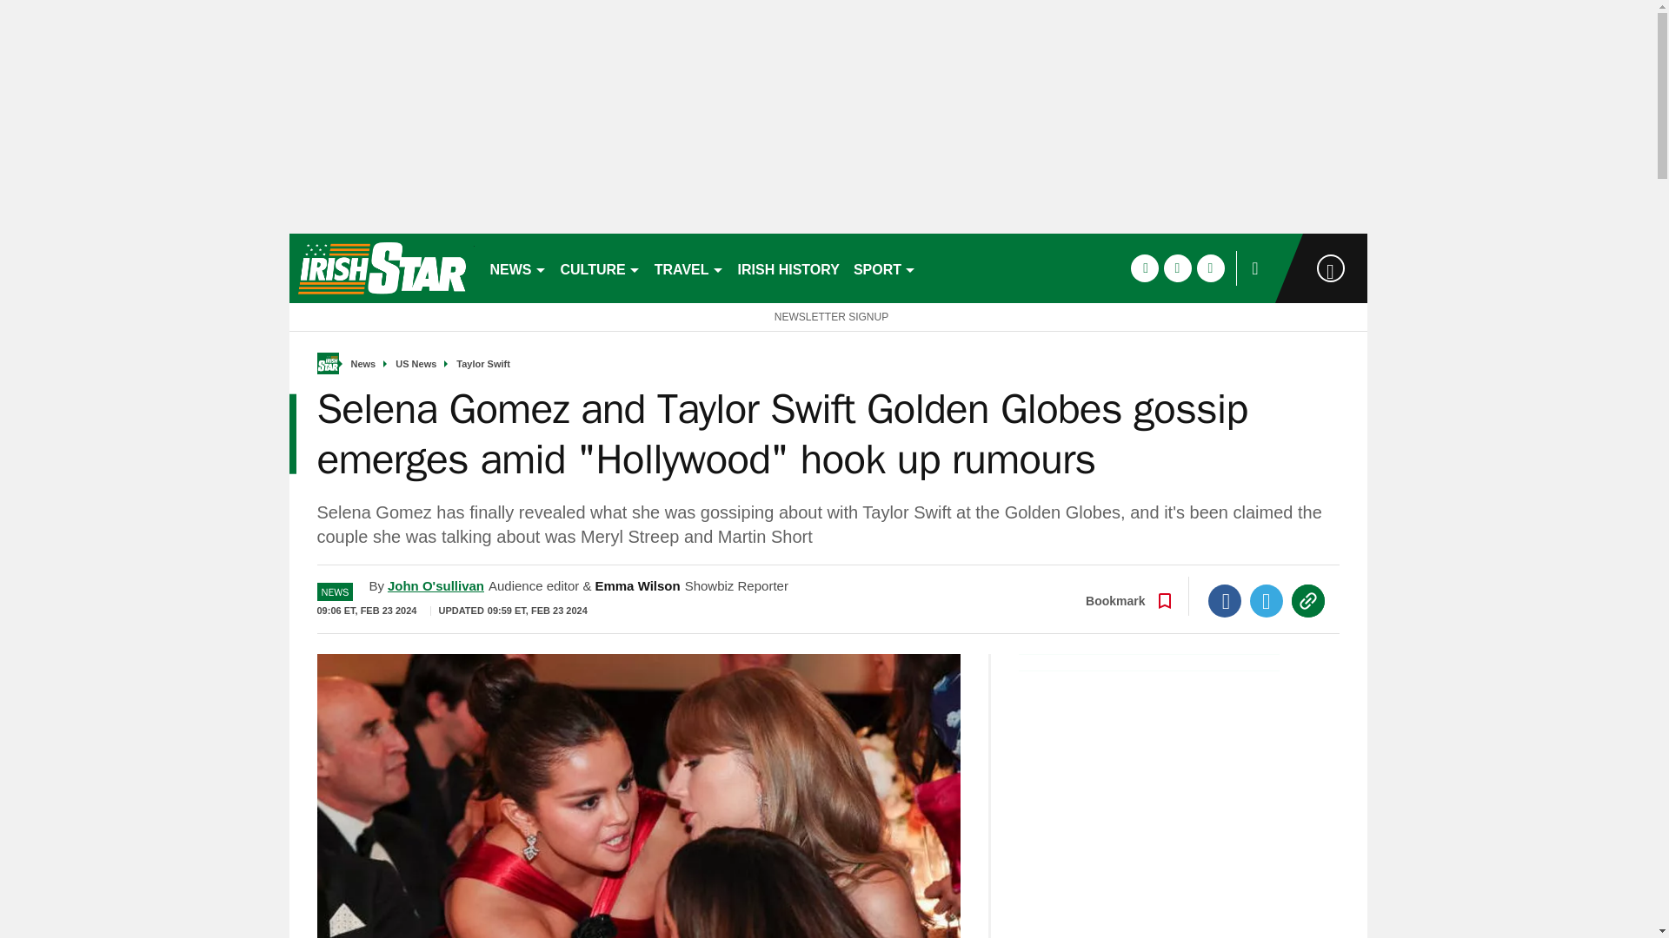 Image resolution: width=1669 pixels, height=938 pixels. Describe the element at coordinates (327, 363) in the screenshot. I see `frontpage` at that location.